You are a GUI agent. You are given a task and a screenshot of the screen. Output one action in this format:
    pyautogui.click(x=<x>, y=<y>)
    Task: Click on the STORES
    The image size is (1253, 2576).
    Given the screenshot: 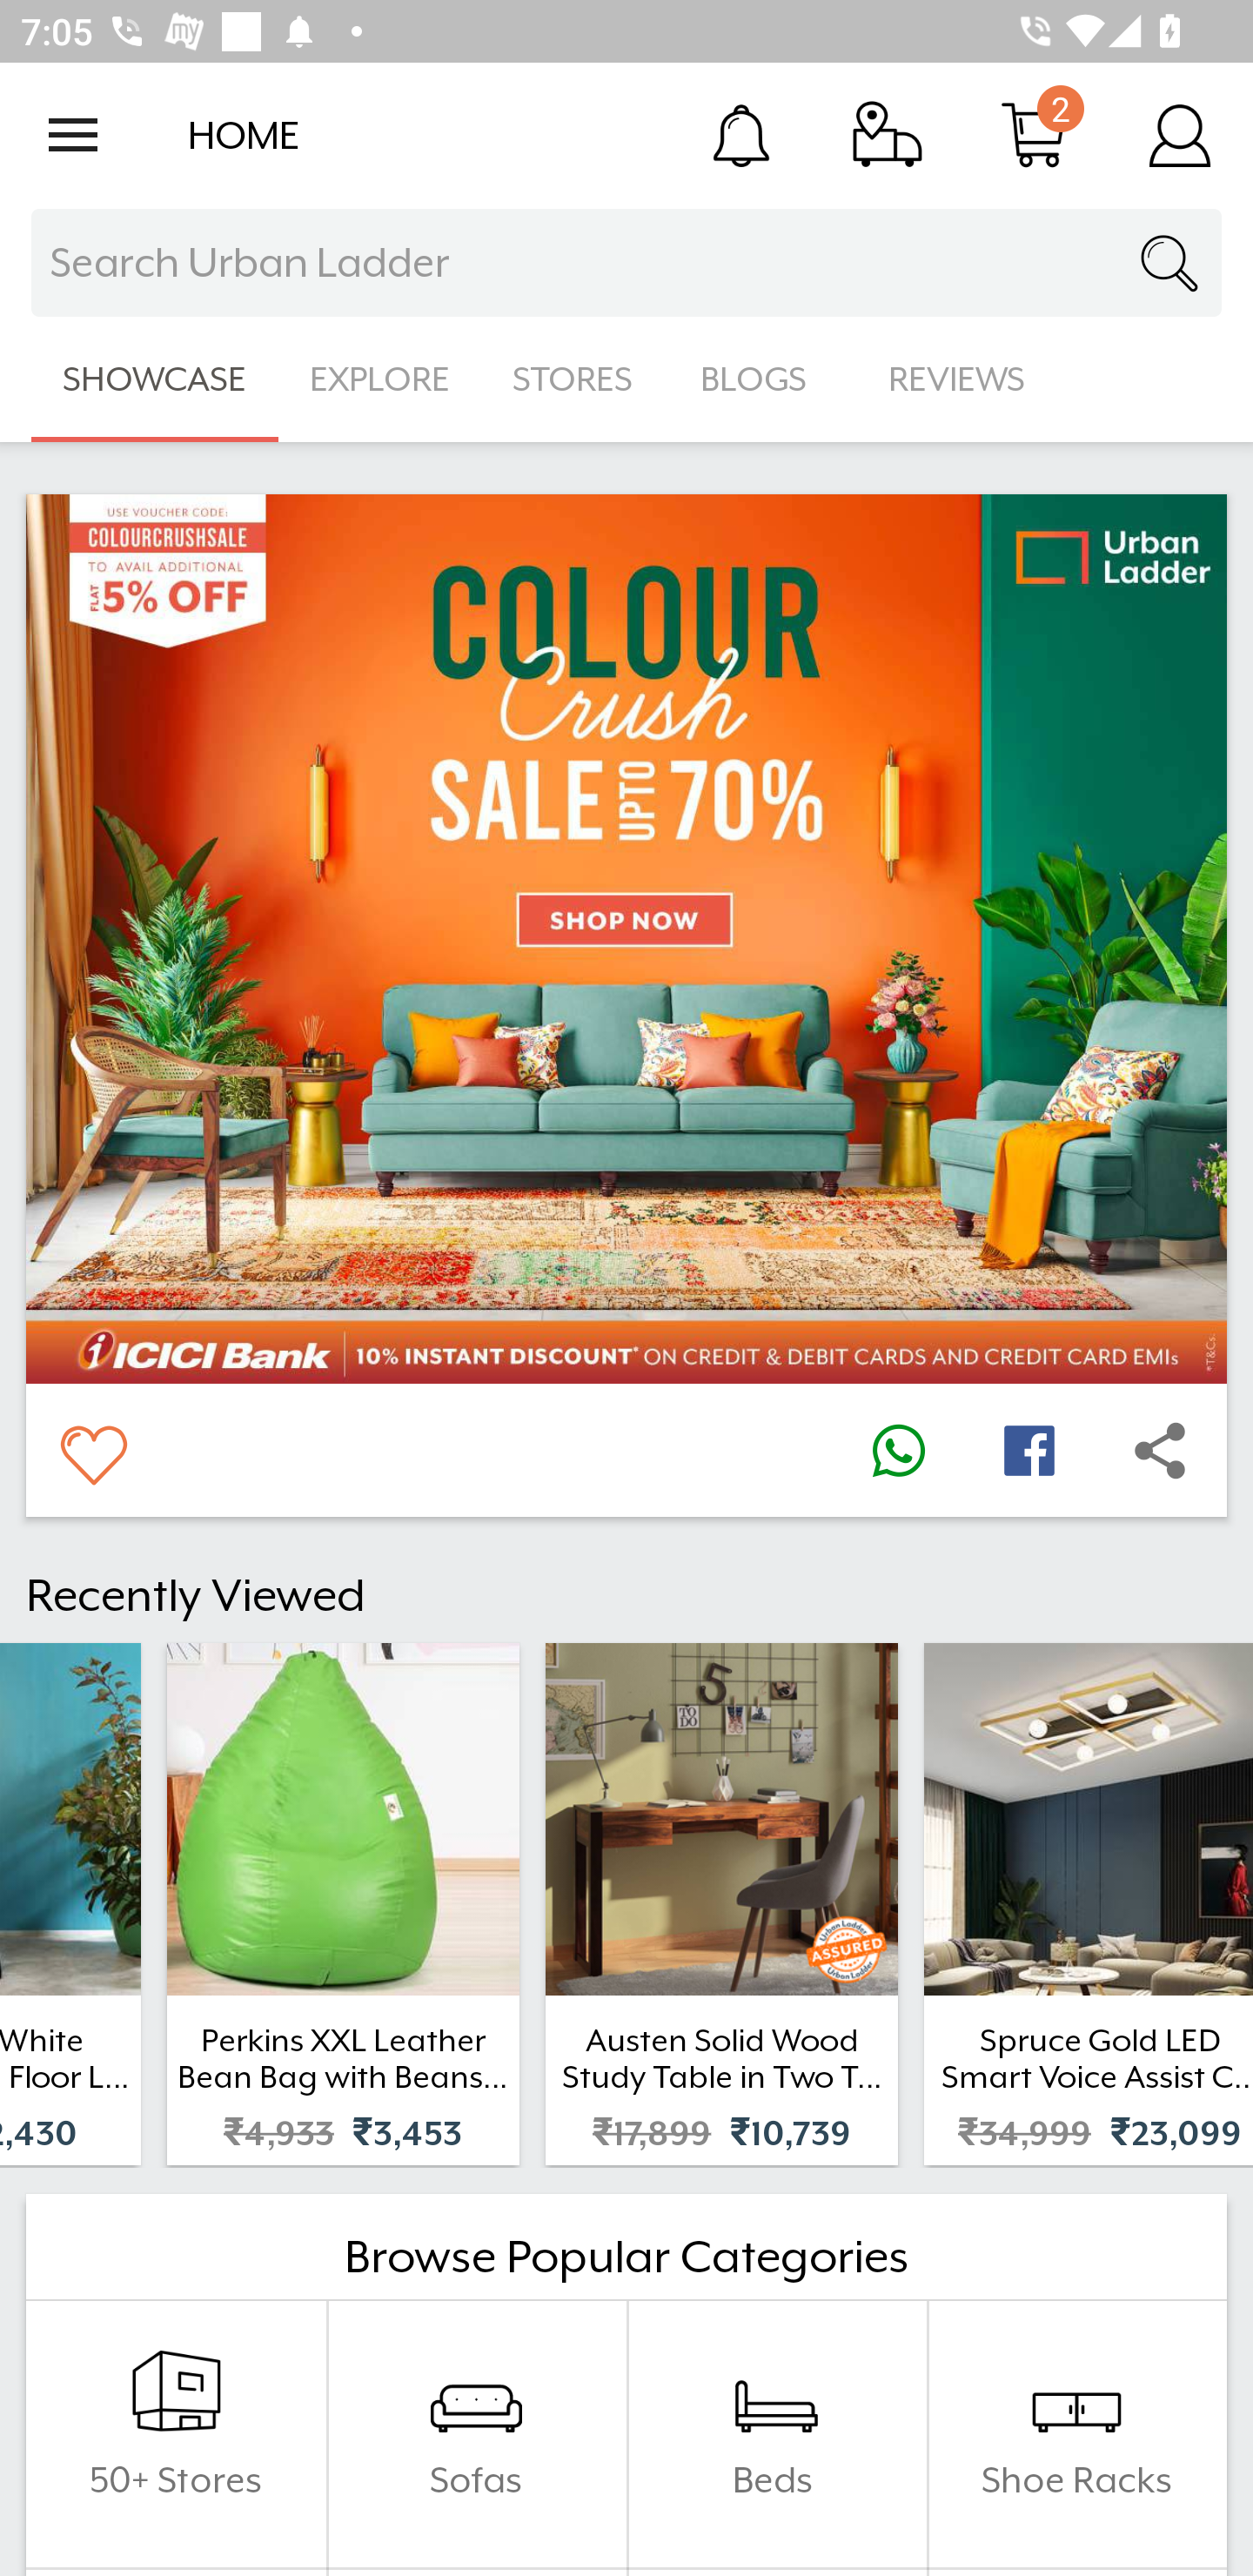 What is the action you would take?
    pyautogui.click(x=574, y=379)
    